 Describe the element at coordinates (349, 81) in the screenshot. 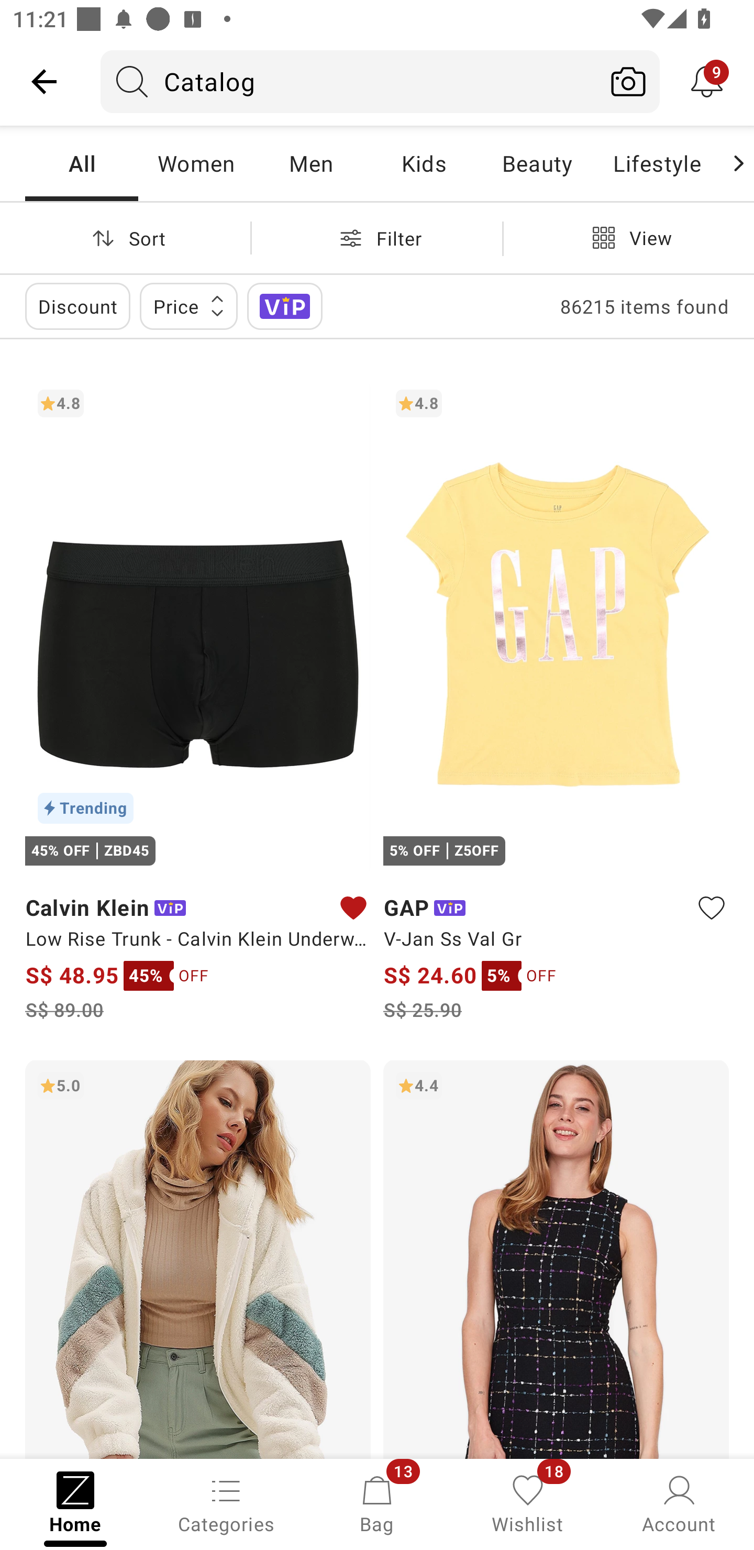

I see `Catalog` at that location.